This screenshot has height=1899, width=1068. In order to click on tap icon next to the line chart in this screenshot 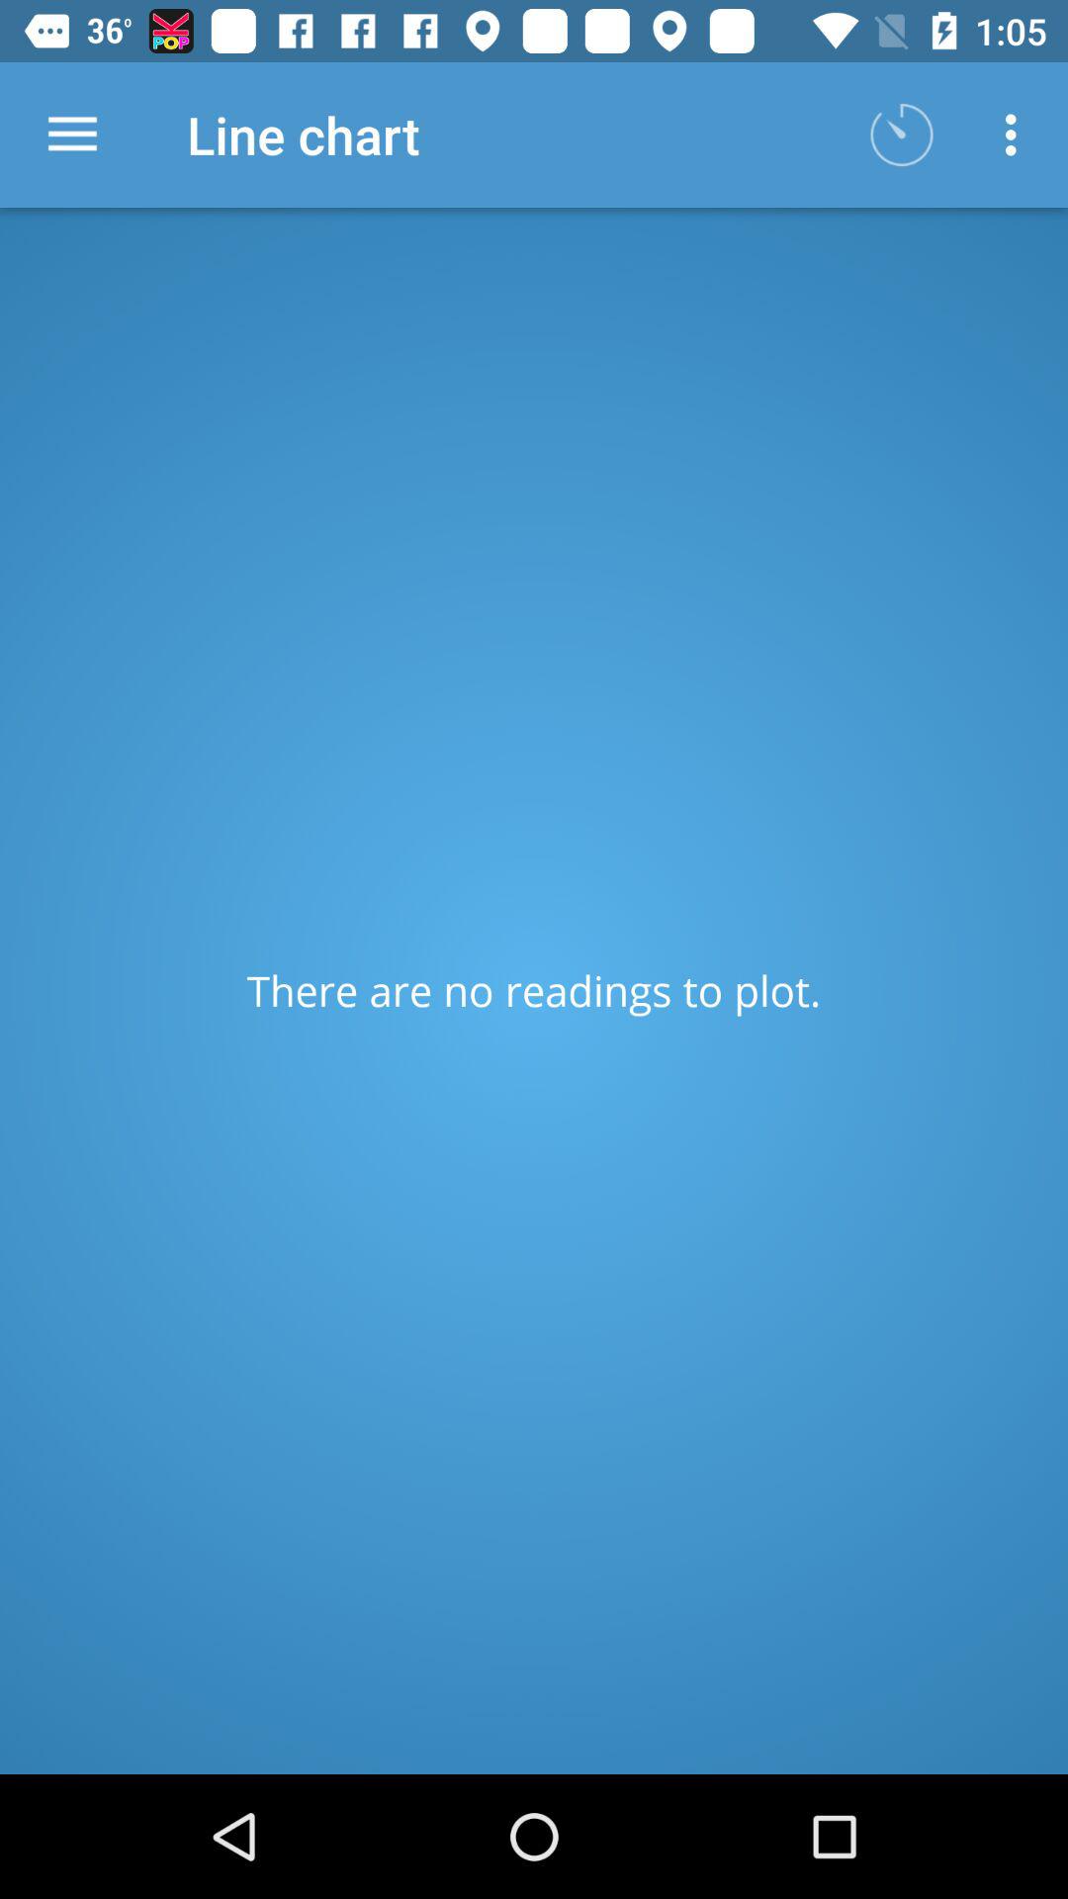, I will do `click(902, 135)`.